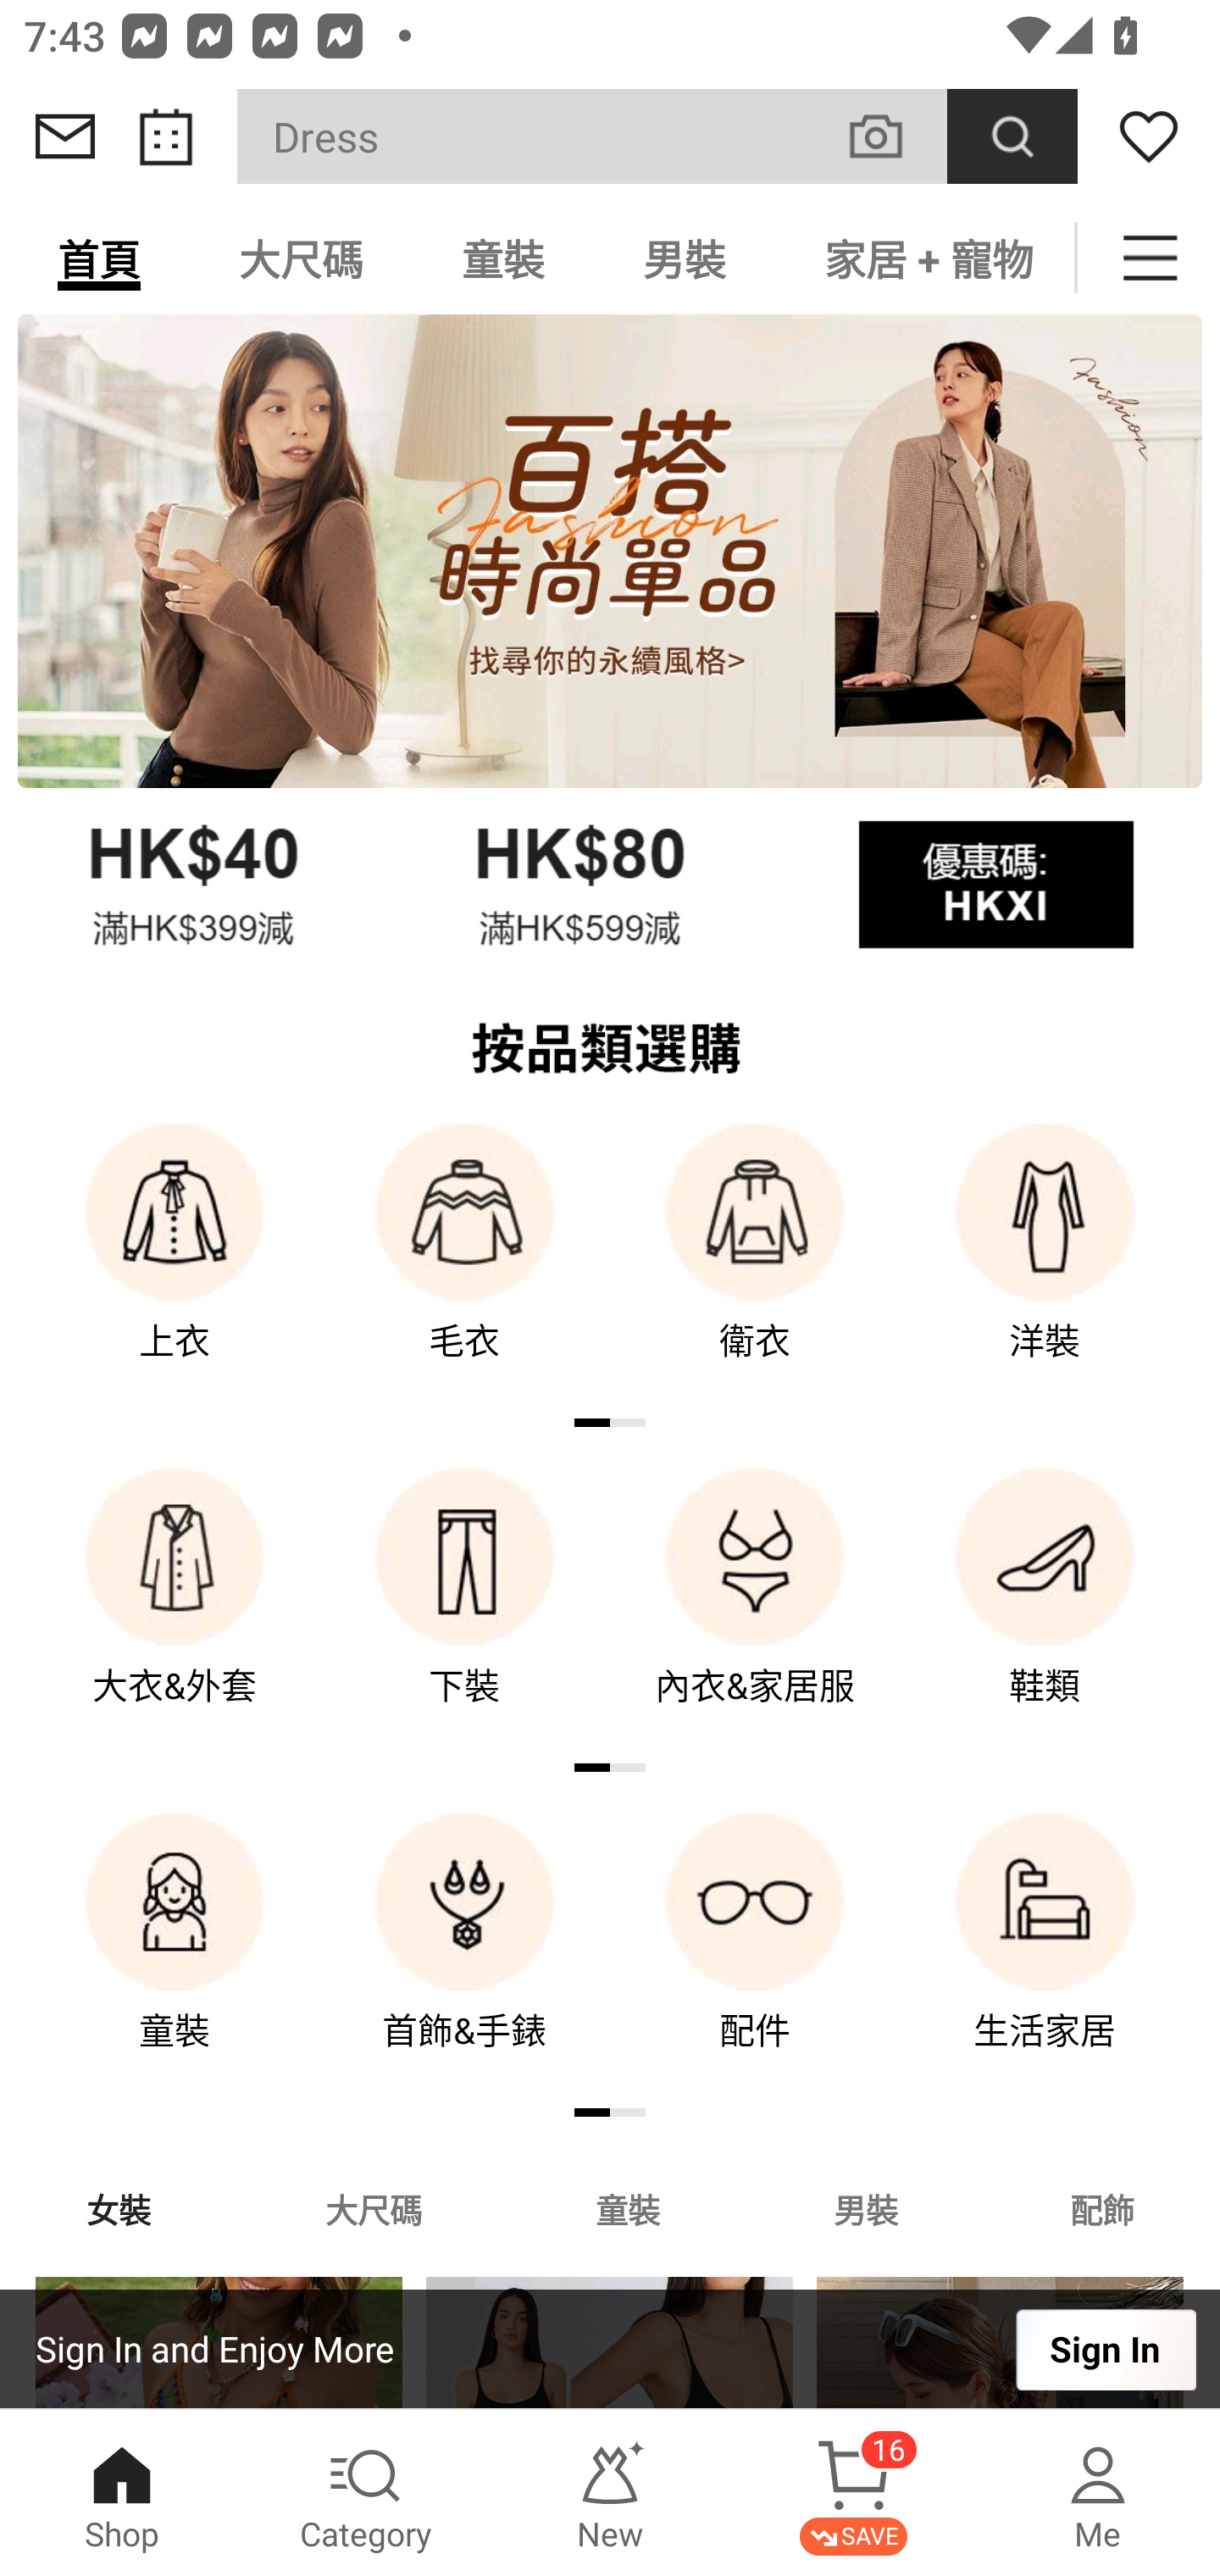  I want to click on 男裝, so click(685, 258).